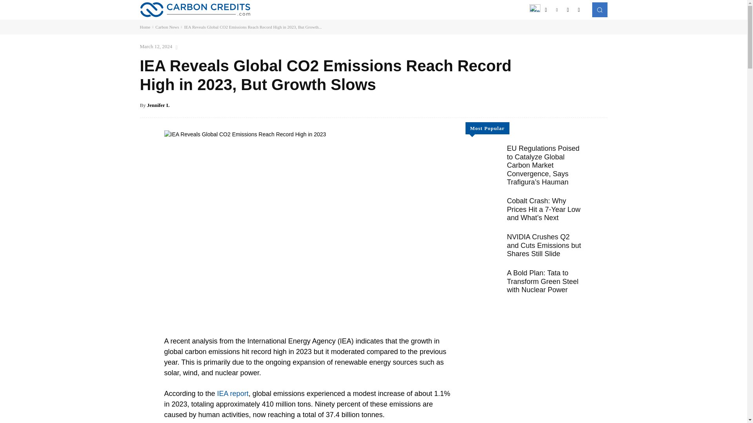  What do you see at coordinates (568, 9) in the screenshot?
I see `Twitter` at bounding box center [568, 9].